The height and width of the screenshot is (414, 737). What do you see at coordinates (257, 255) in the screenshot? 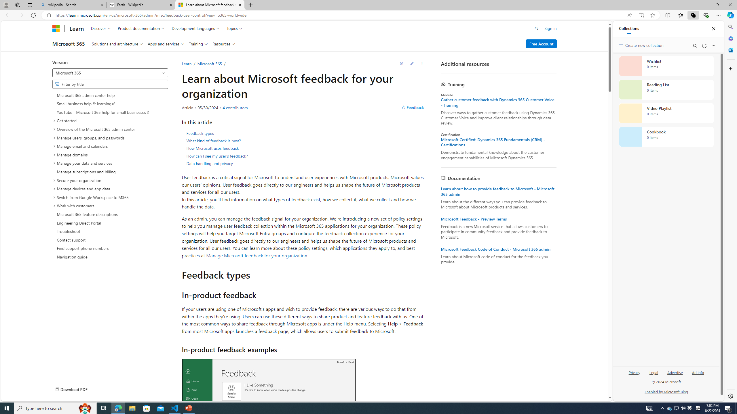
I see `Manage Microsoft feedback for your organization` at bounding box center [257, 255].